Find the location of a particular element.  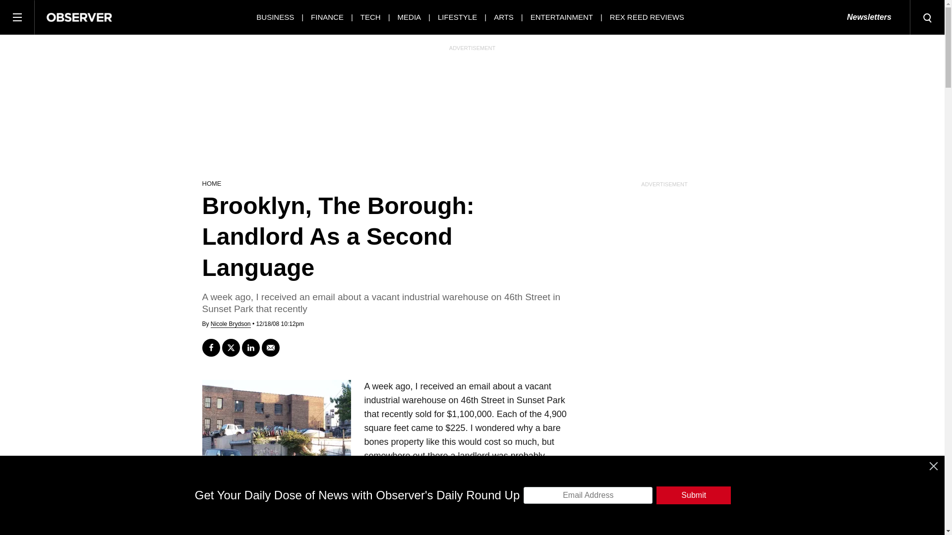

MEDIA is located at coordinates (410, 17).